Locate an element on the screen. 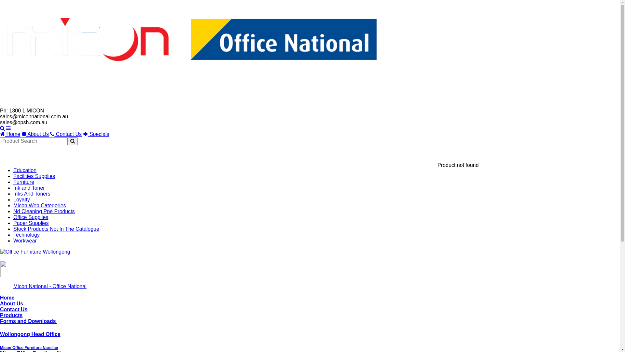 This screenshot has height=352, width=625. Home is located at coordinates (7, 298).